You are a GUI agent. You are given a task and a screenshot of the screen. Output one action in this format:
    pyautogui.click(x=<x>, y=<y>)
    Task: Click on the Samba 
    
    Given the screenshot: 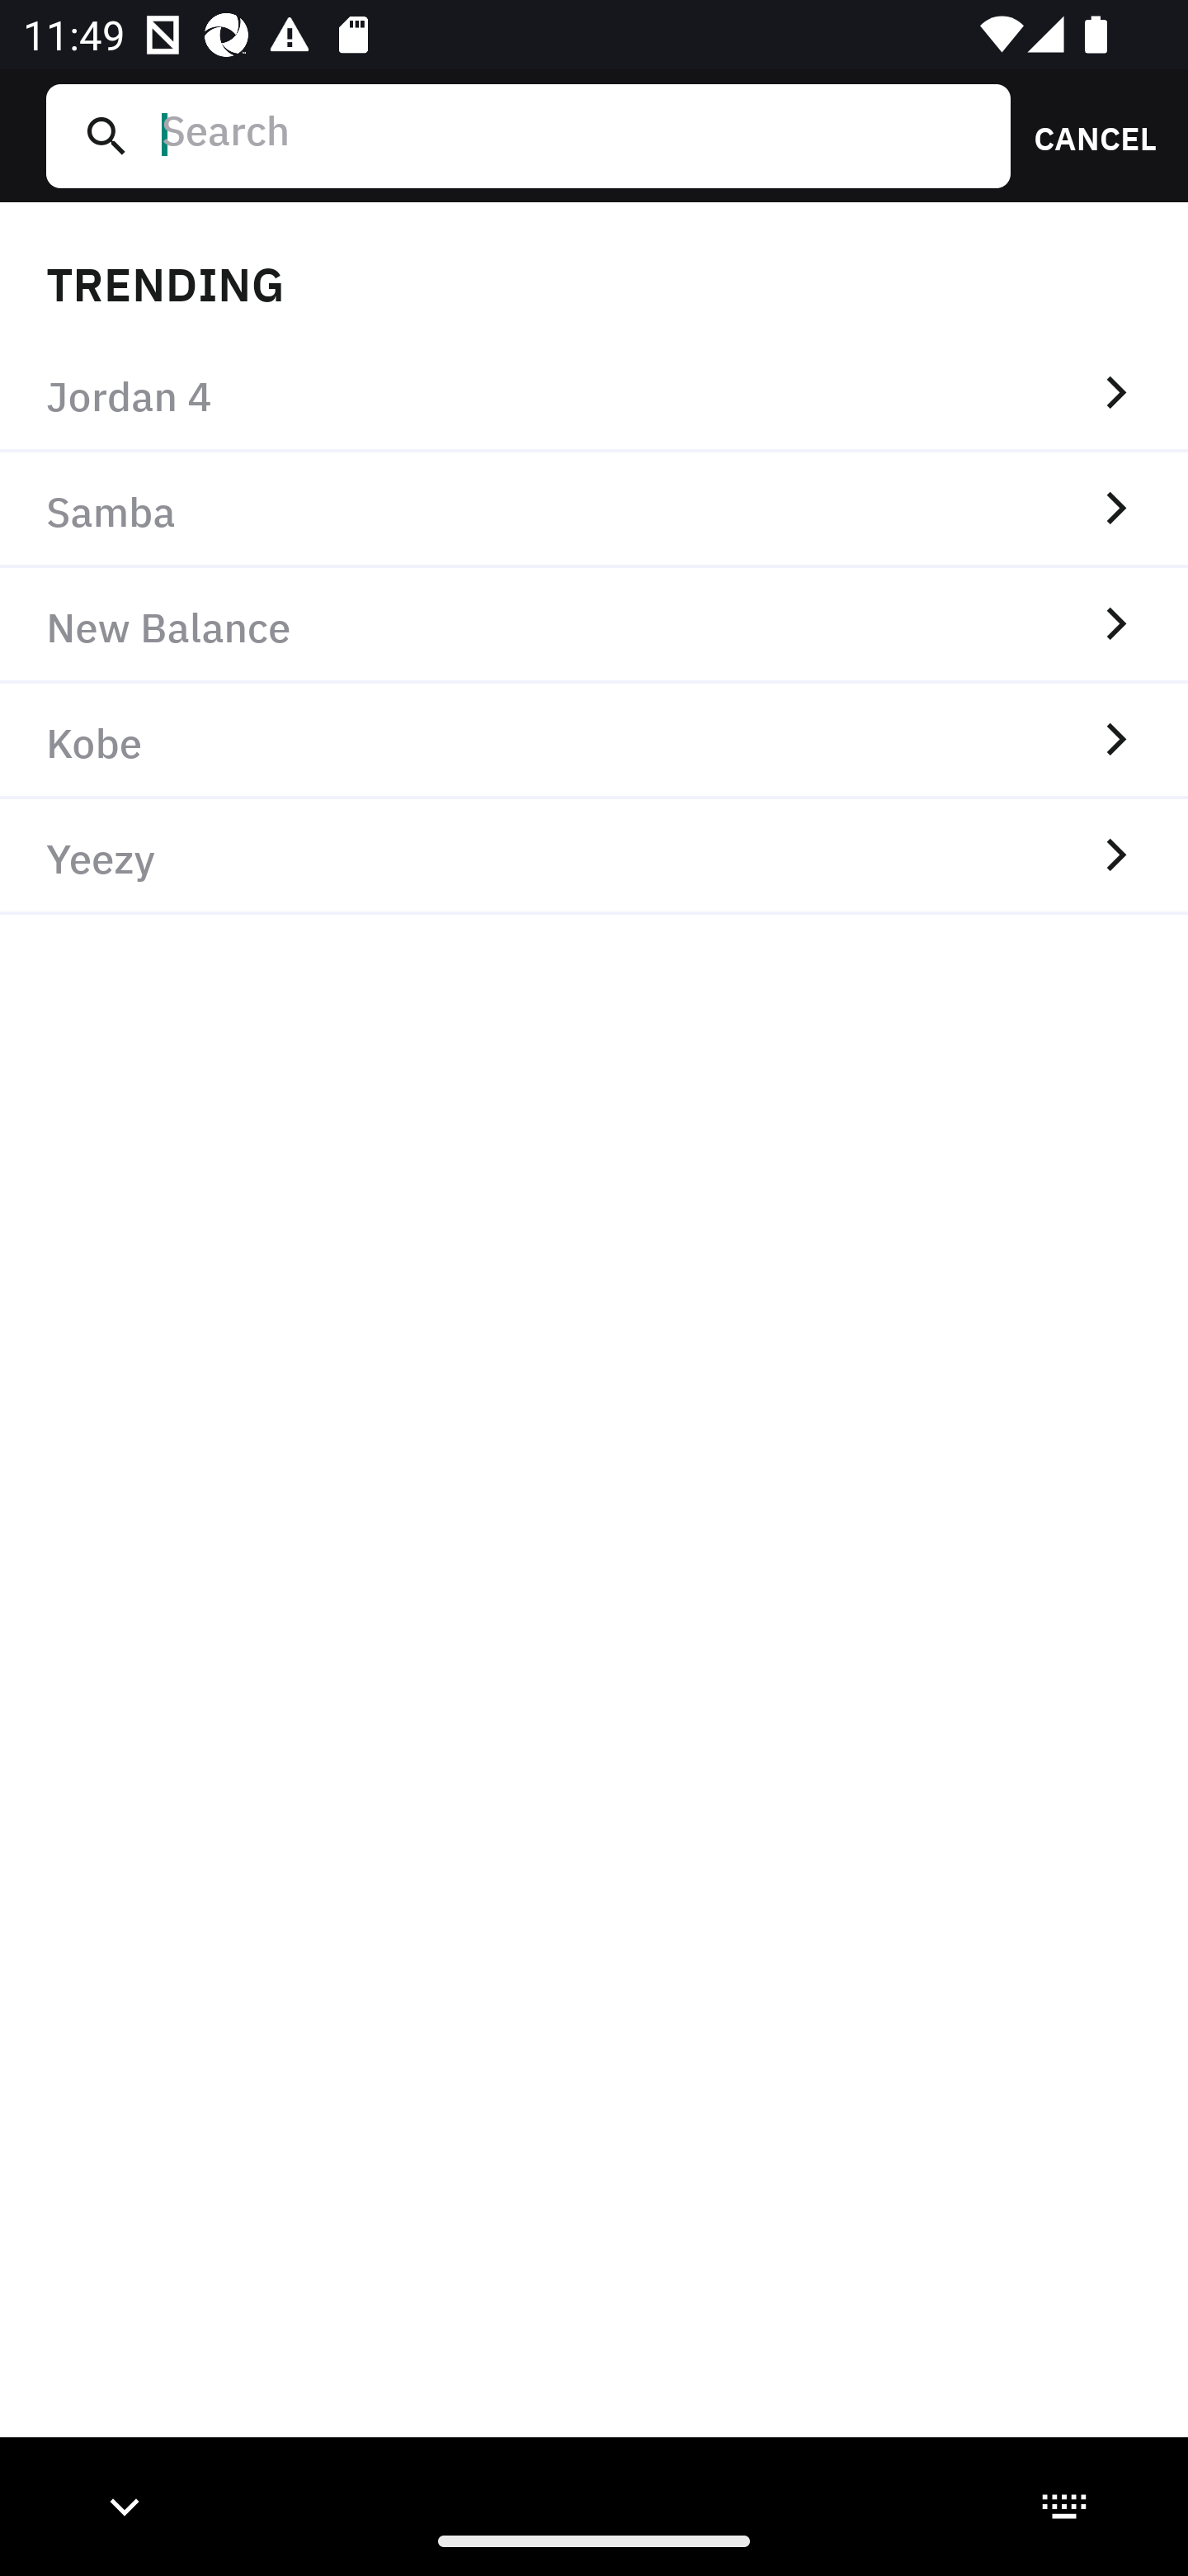 What is the action you would take?
    pyautogui.click(x=594, y=511)
    